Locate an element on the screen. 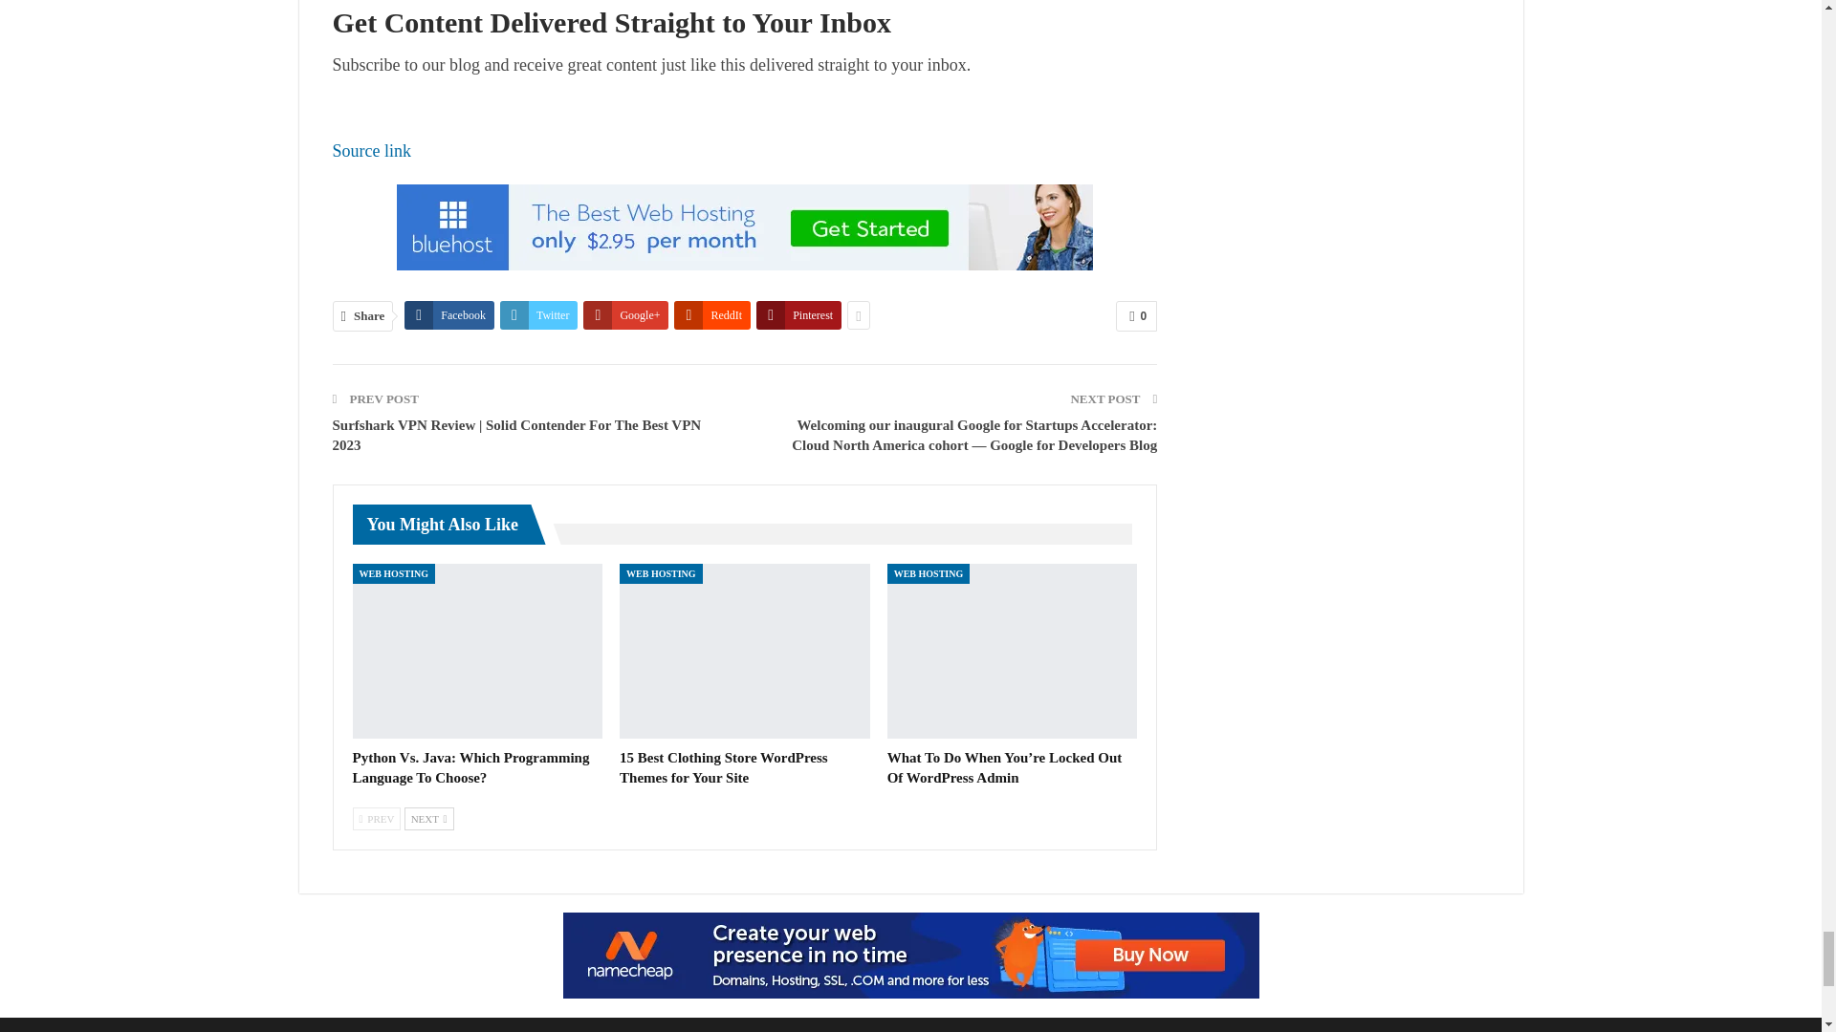  15 Best Clothing Store WordPress Themes for Your Site is located at coordinates (745, 651).